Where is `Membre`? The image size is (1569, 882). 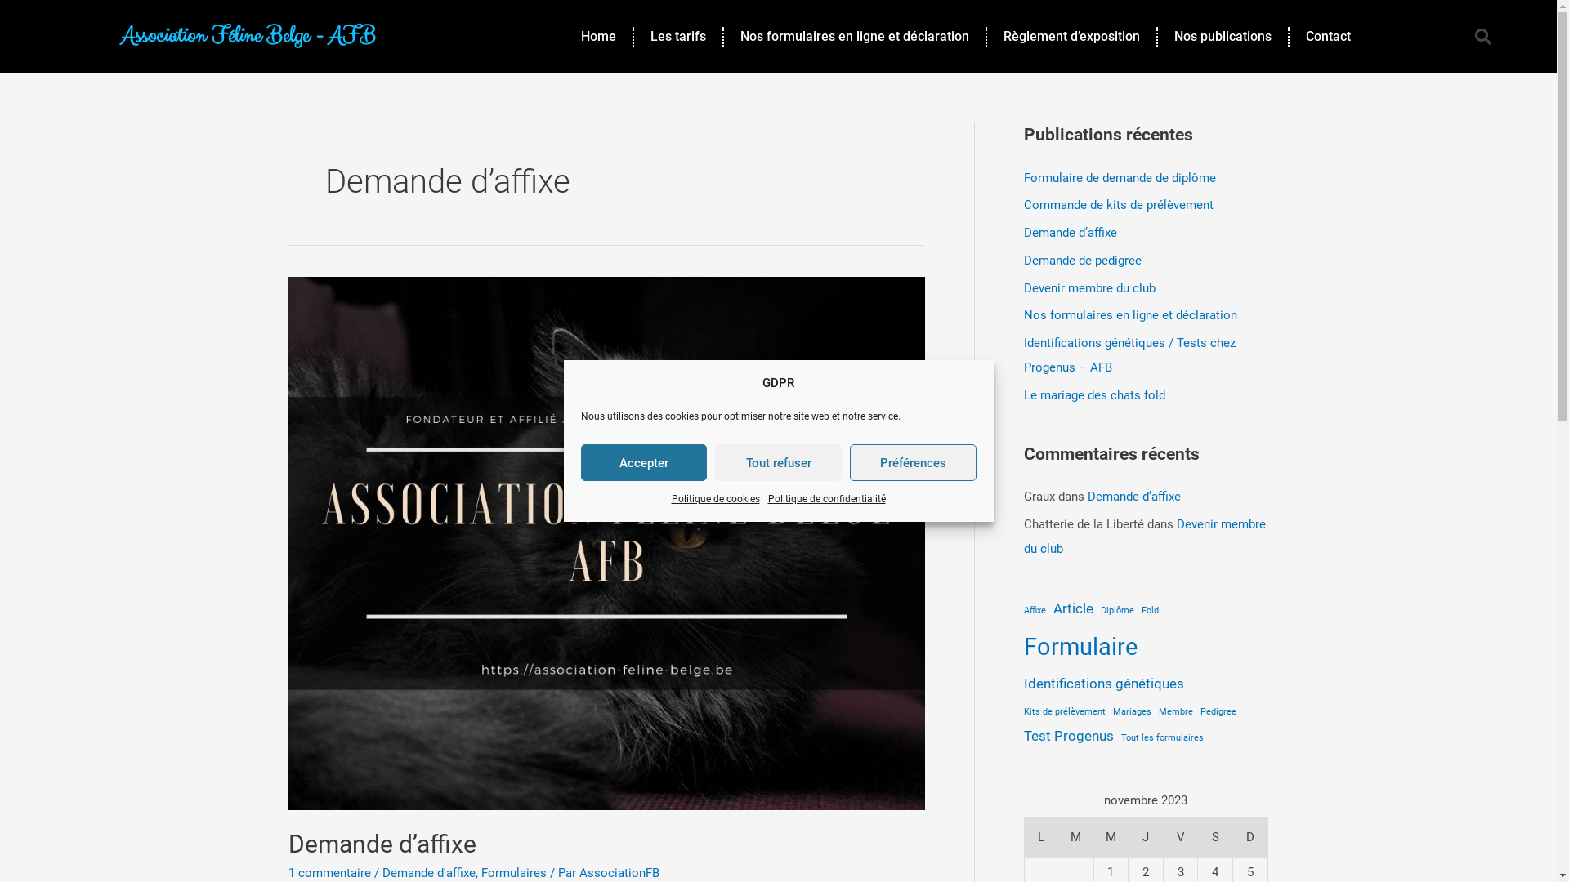 Membre is located at coordinates (1176, 712).